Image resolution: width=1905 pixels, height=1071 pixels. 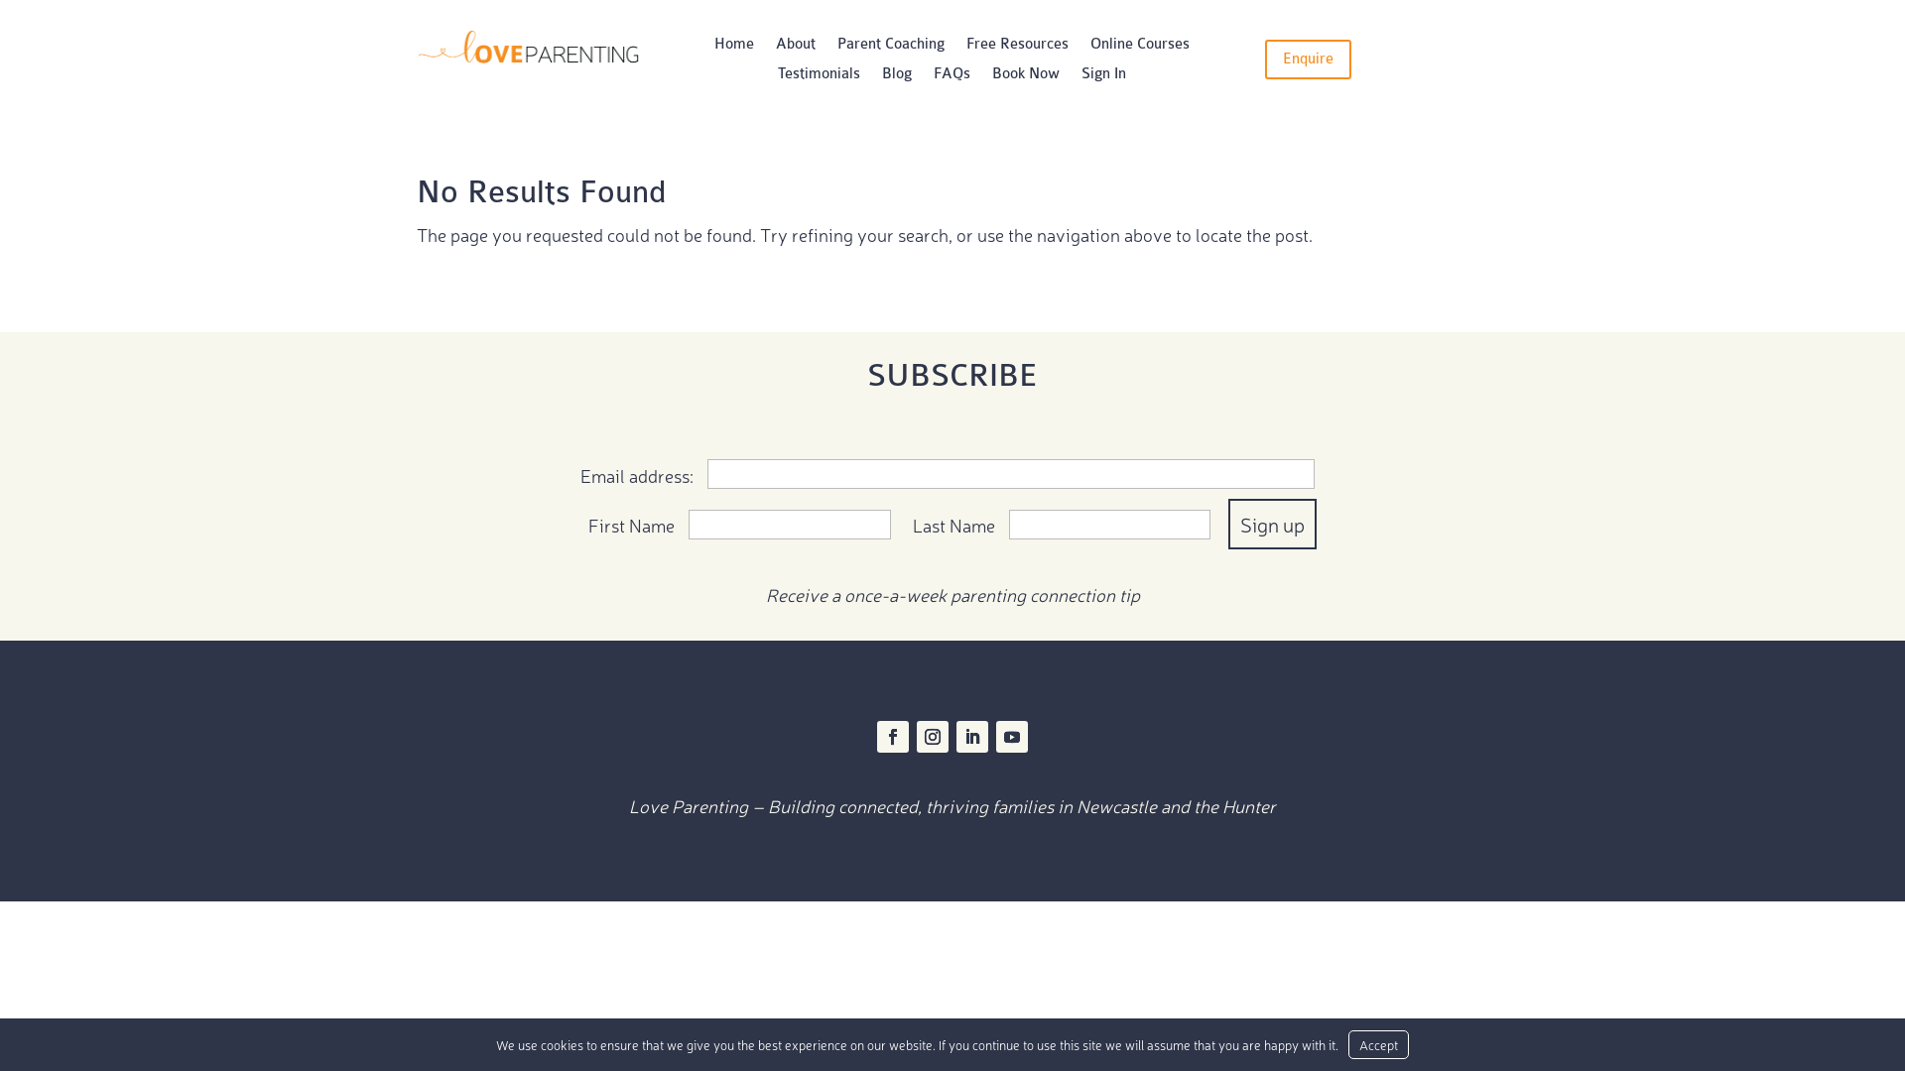 I want to click on Online Courses, so click(x=1140, y=49).